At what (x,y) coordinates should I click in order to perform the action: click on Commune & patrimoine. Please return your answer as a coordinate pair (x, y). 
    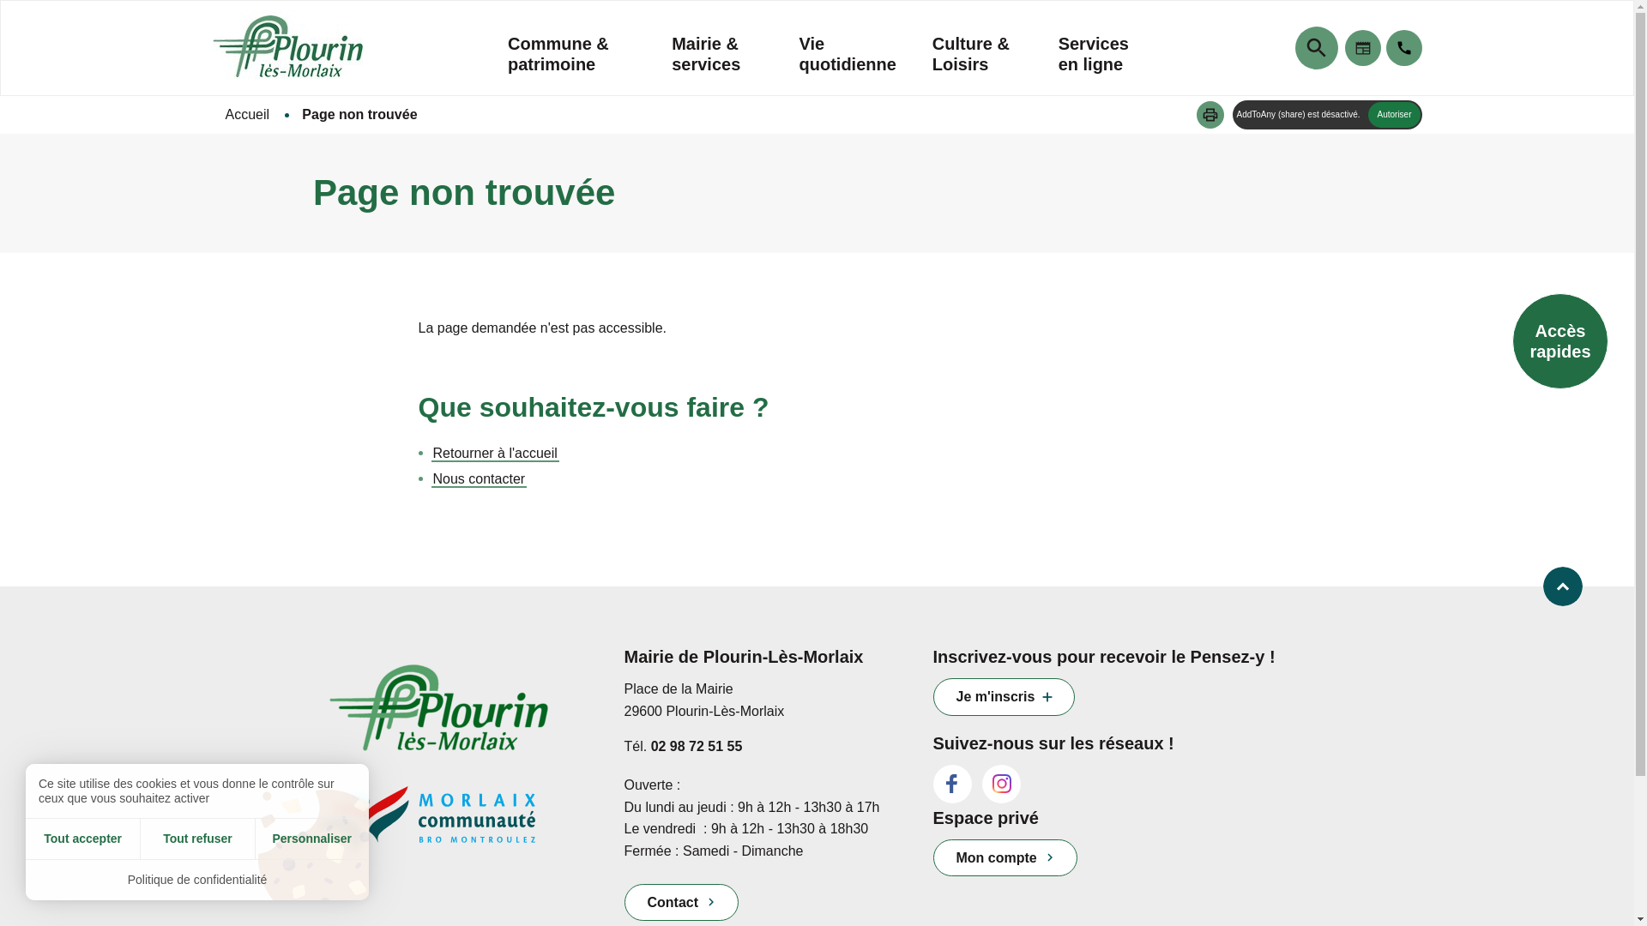
    Looking at the image, I should click on (571, 64).